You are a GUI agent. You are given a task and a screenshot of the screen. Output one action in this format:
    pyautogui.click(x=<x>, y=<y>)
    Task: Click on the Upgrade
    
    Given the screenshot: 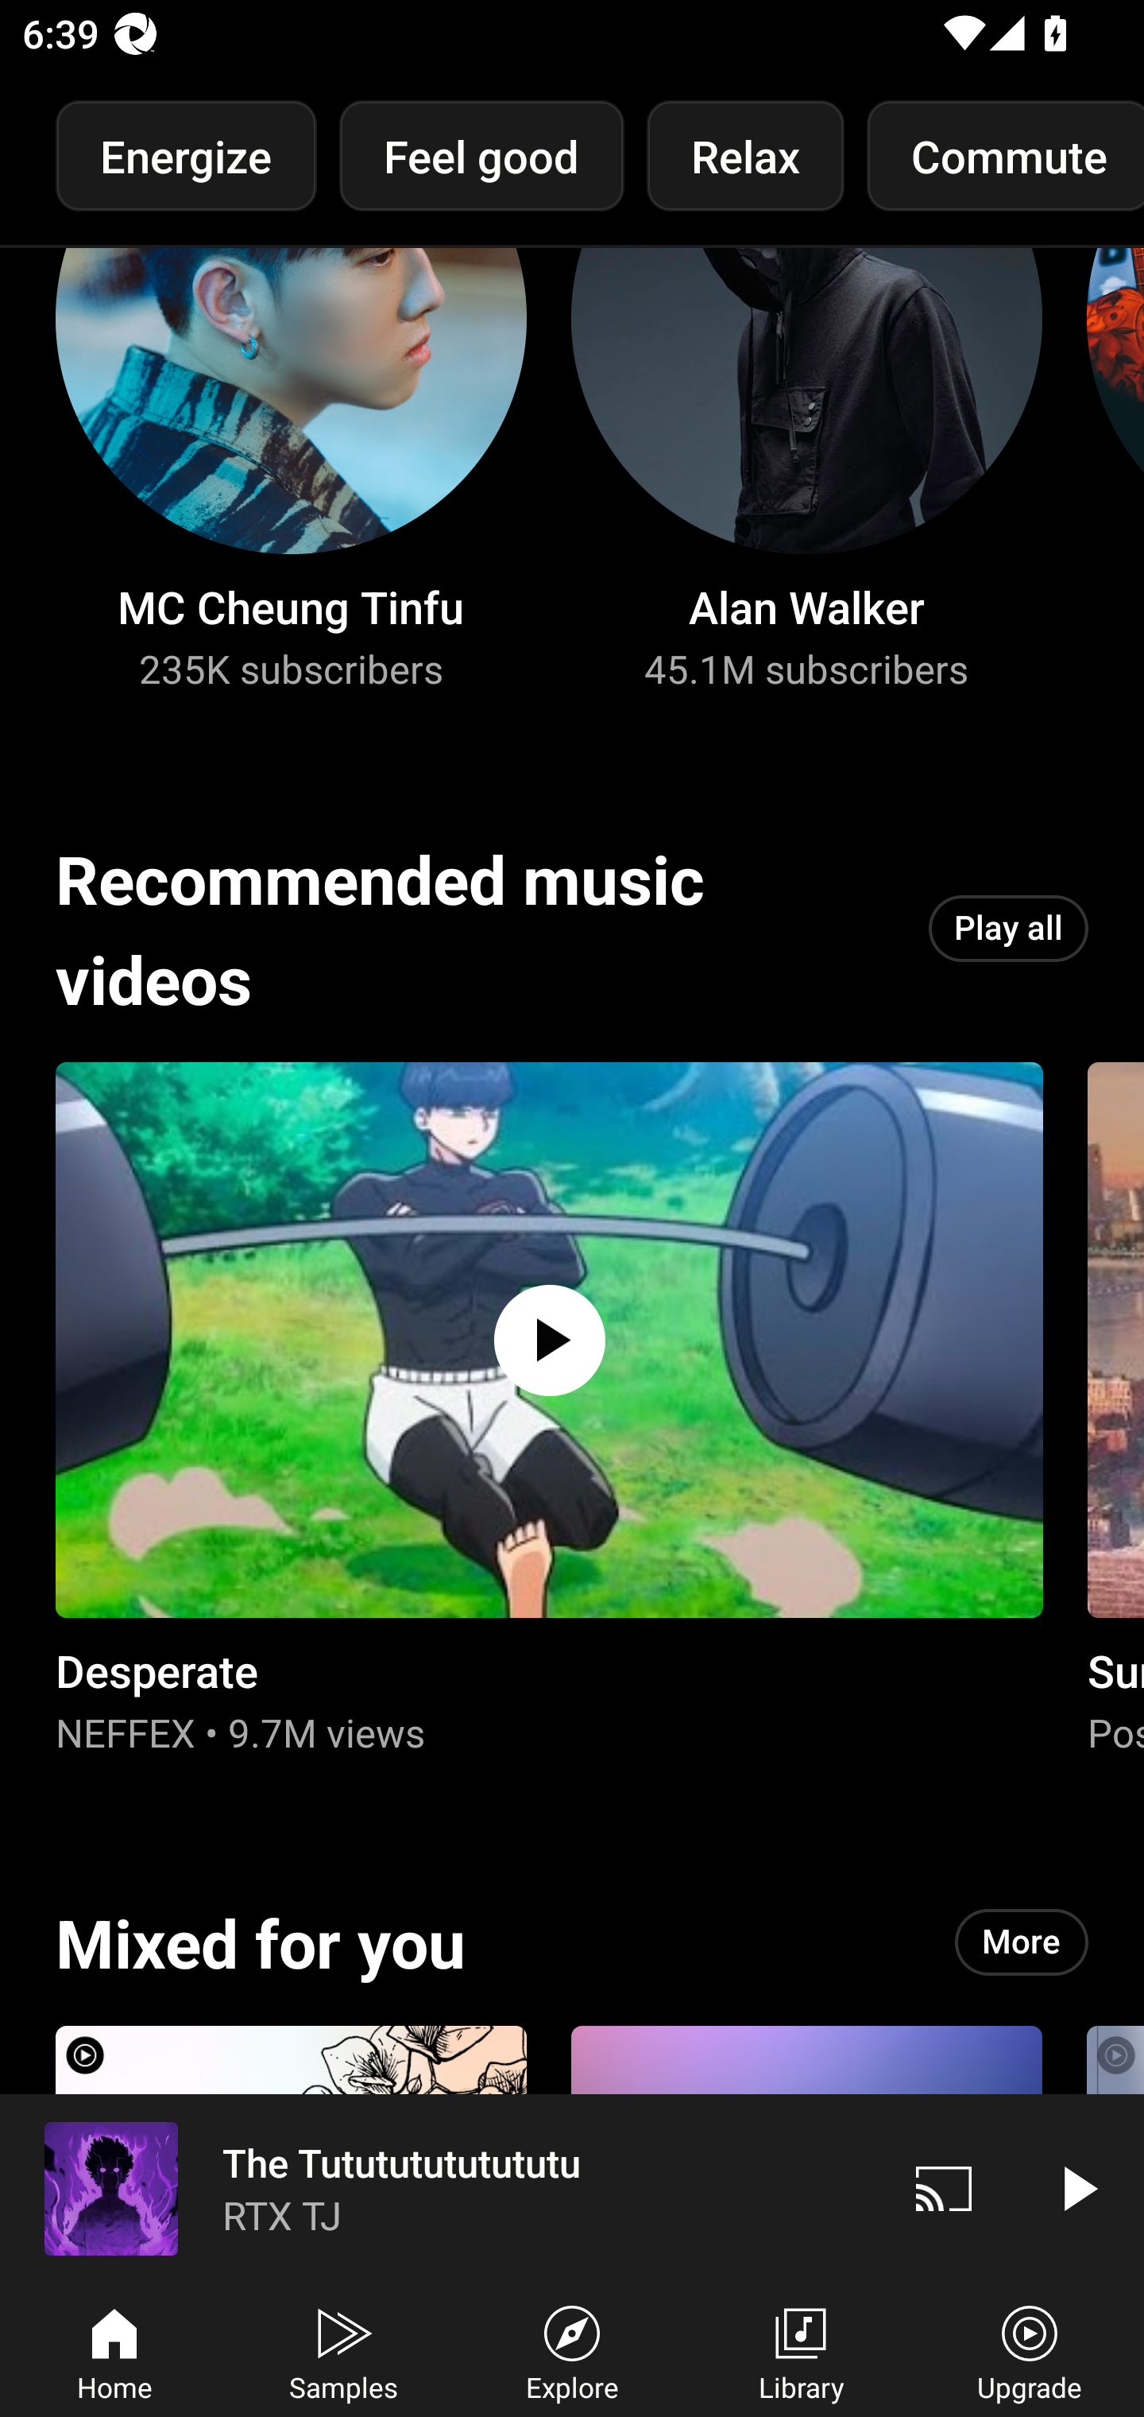 What is the action you would take?
    pyautogui.click(x=1030, y=2350)
    